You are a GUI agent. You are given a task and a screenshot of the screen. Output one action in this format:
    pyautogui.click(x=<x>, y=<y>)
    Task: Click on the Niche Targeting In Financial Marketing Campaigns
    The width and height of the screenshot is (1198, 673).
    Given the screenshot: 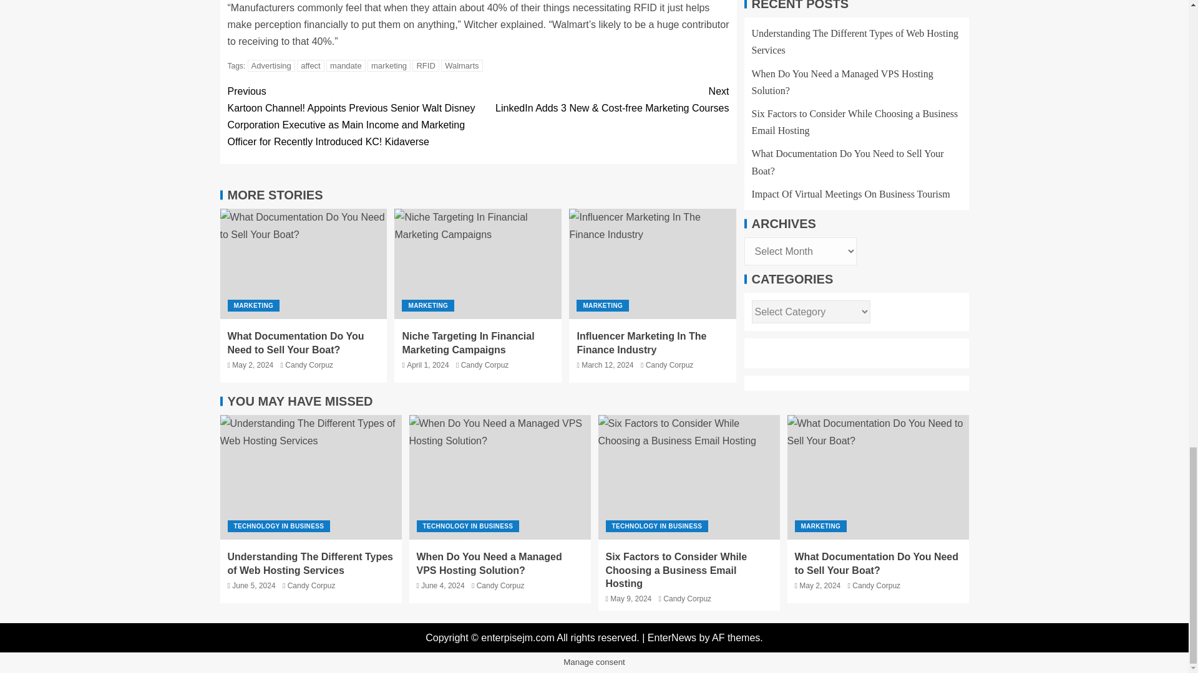 What is the action you would take?
    pyautogui.click(x=468, y=343)
    